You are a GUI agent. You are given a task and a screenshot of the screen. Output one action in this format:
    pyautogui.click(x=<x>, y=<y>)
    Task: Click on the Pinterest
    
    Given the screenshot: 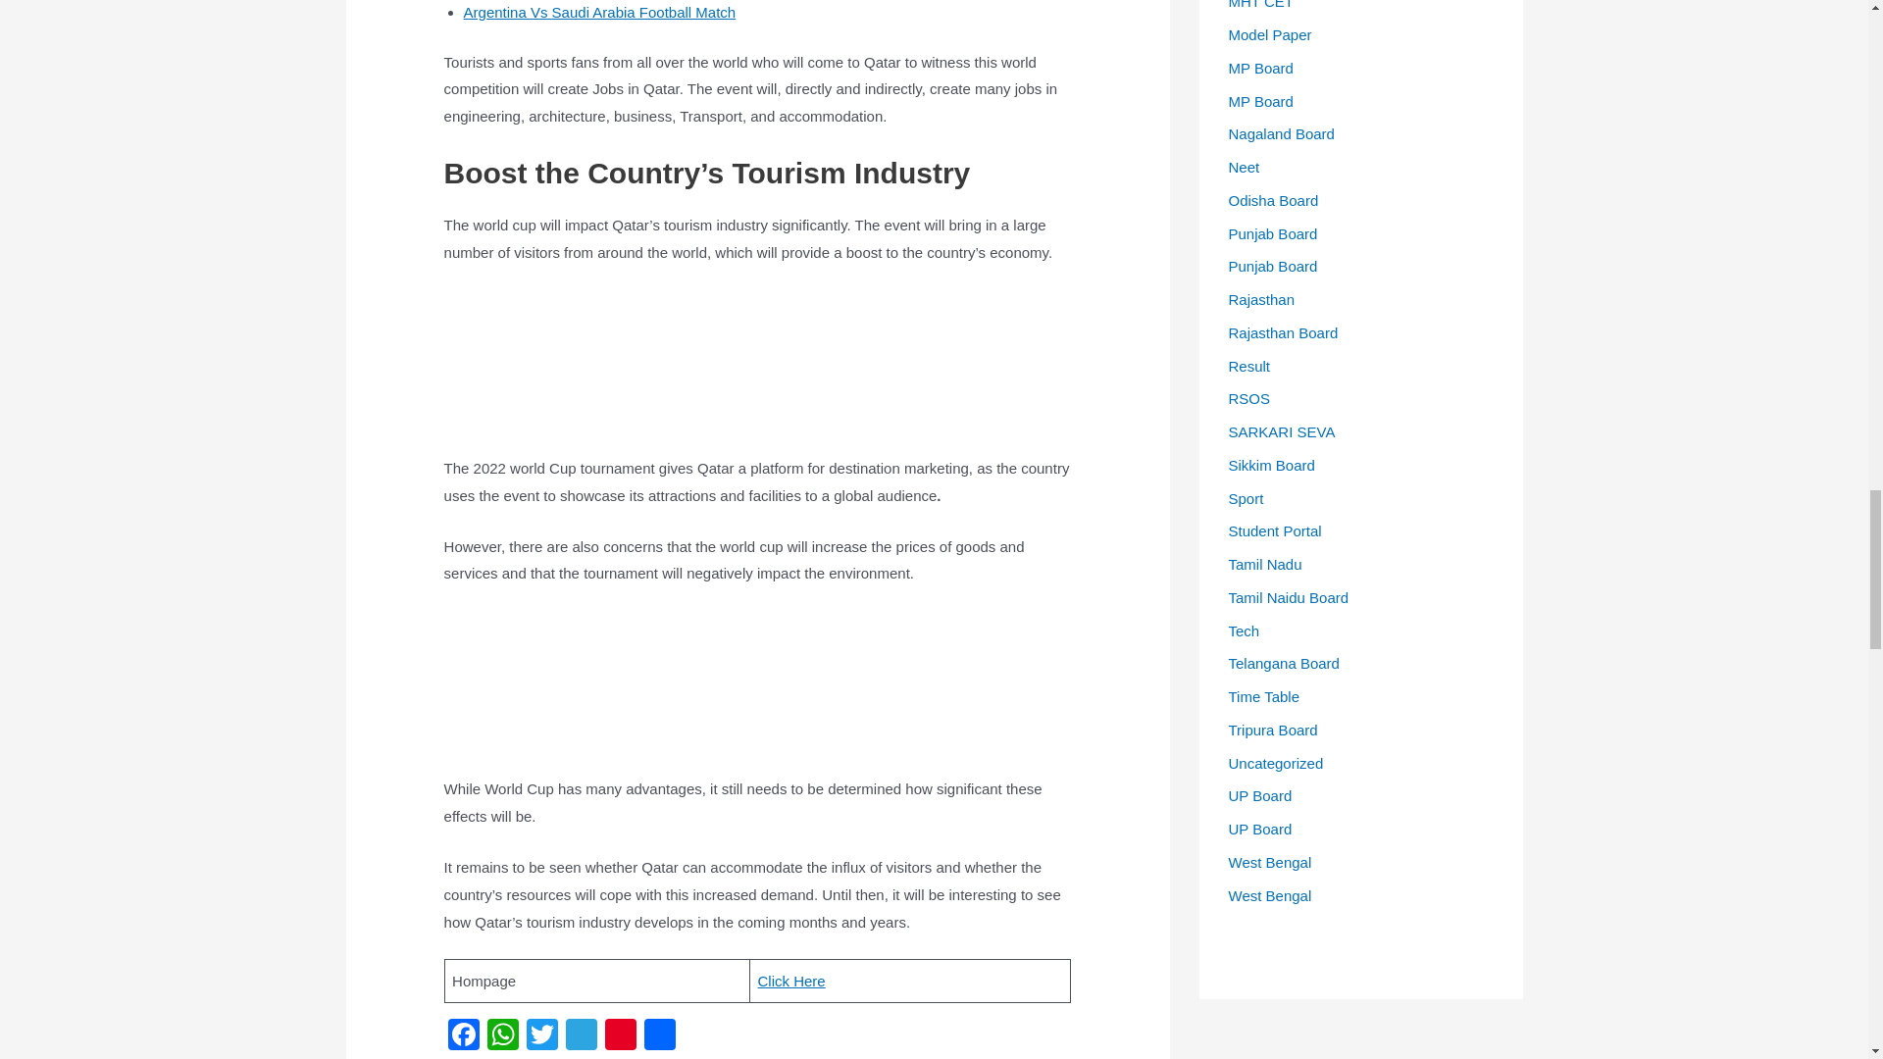 What is the action you would take?
    pyautogui.click(x=620, y=1035)
    